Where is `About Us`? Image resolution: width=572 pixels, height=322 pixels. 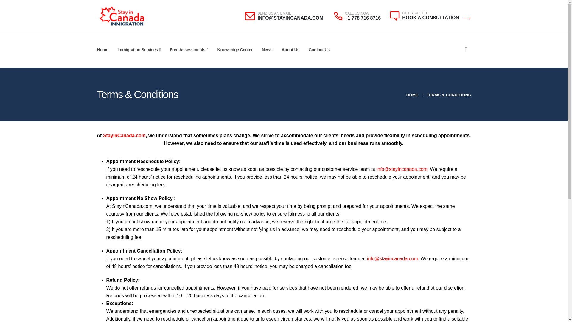
About Us is located at coordinates (291, 50).